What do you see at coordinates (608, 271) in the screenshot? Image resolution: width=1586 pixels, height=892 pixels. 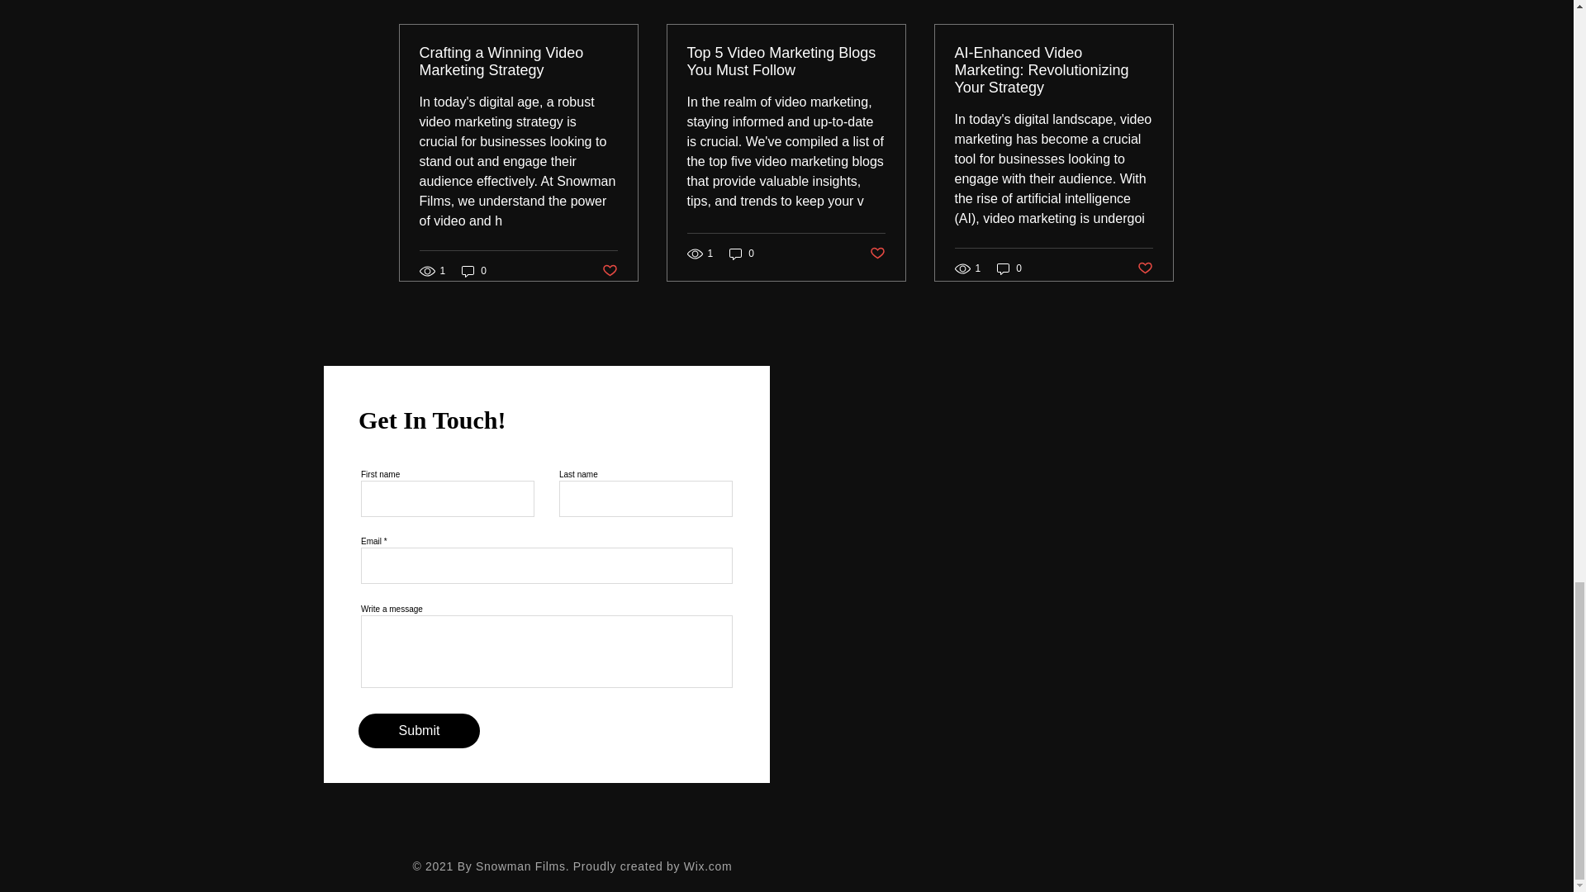 I see `Post not marked as liked` at bounding box center [608, 271].